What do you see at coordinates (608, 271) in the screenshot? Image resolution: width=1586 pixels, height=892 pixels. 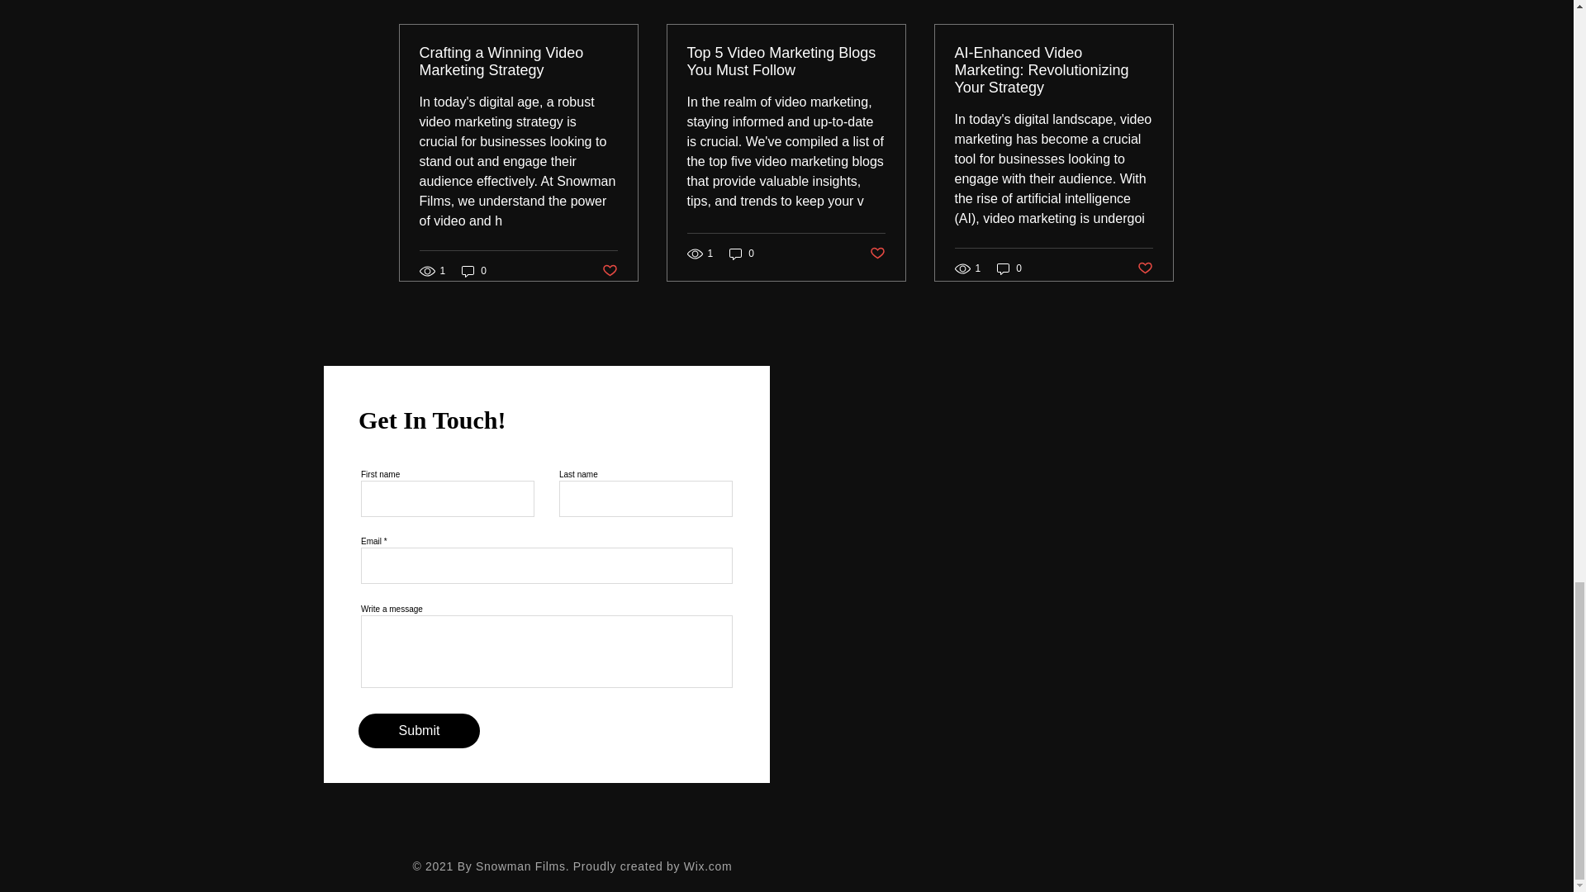 I see `Post not marked as liked` at bounding box center [608, 271].